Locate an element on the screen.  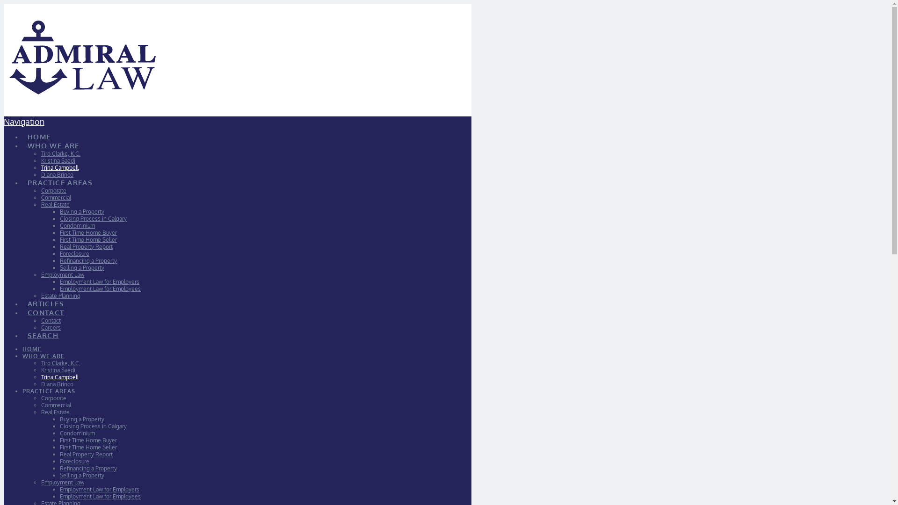
Tiro Clarke, K.C. is located at coordinates (61, 153).